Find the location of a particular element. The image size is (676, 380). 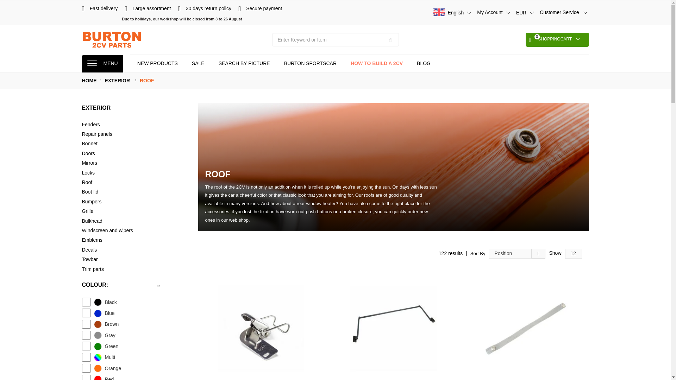

NEW PRODUCTS is located at coordinates (244, 63).